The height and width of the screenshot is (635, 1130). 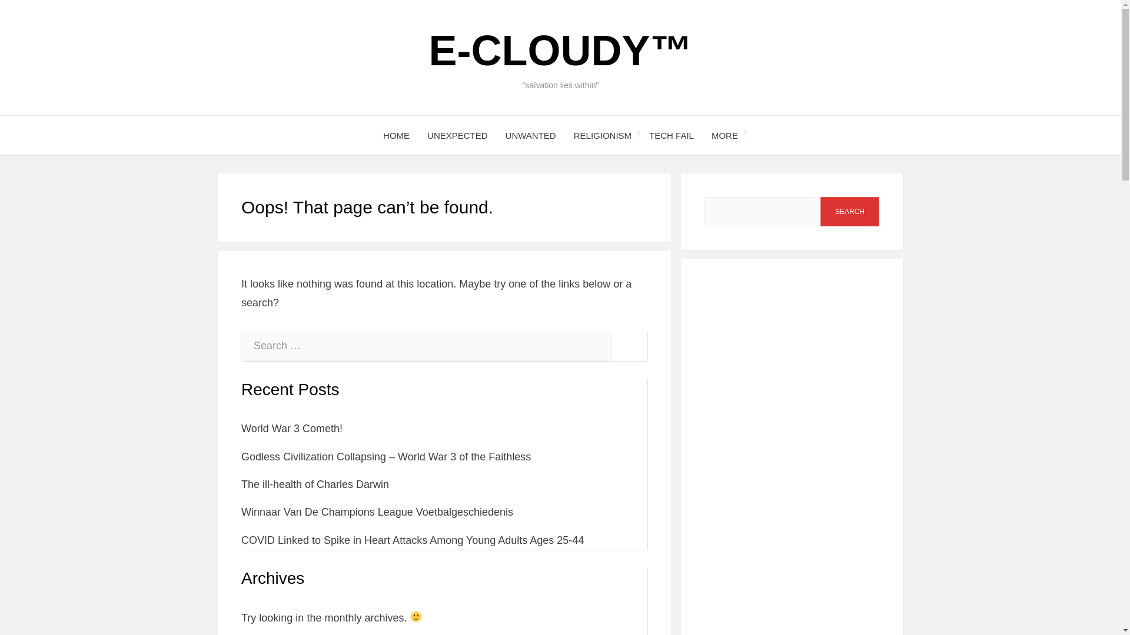 What do you see at coordinates (725, 135) in the screenshot?
I see `MORE` at bounding box center [725, 135].